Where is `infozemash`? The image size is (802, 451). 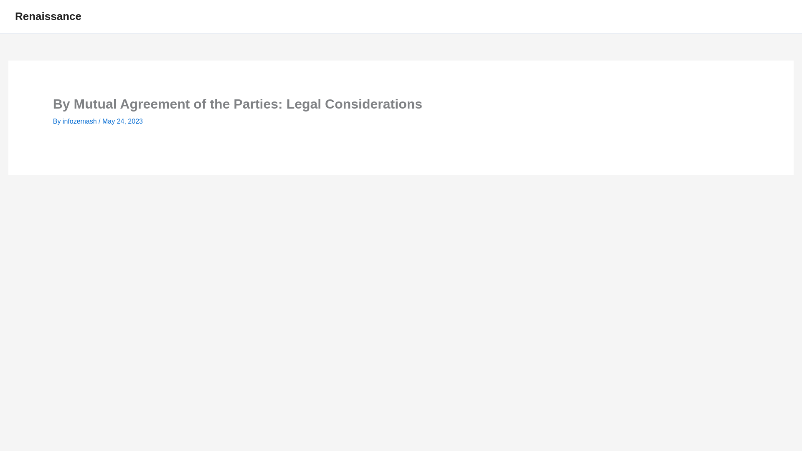
infozemash is located at coordinates (80, 121).